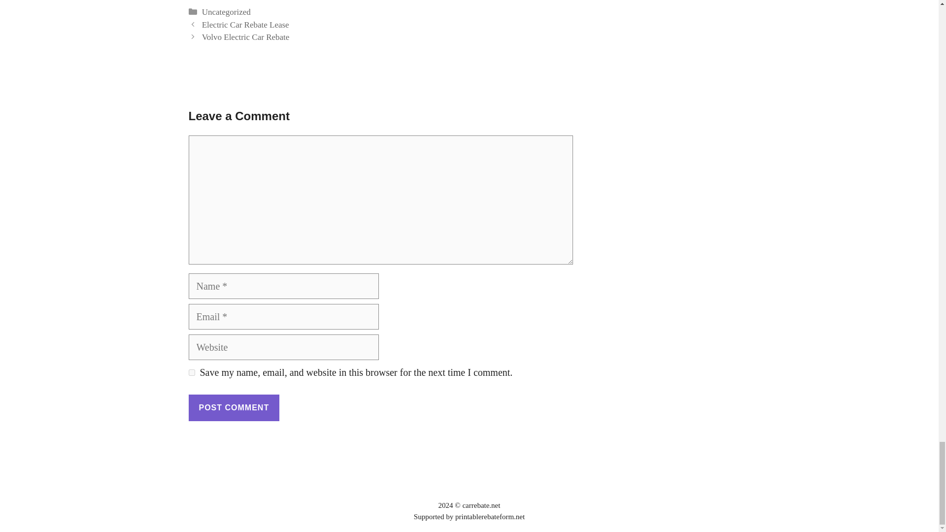  I want to click on Previous, so click(245, 25).